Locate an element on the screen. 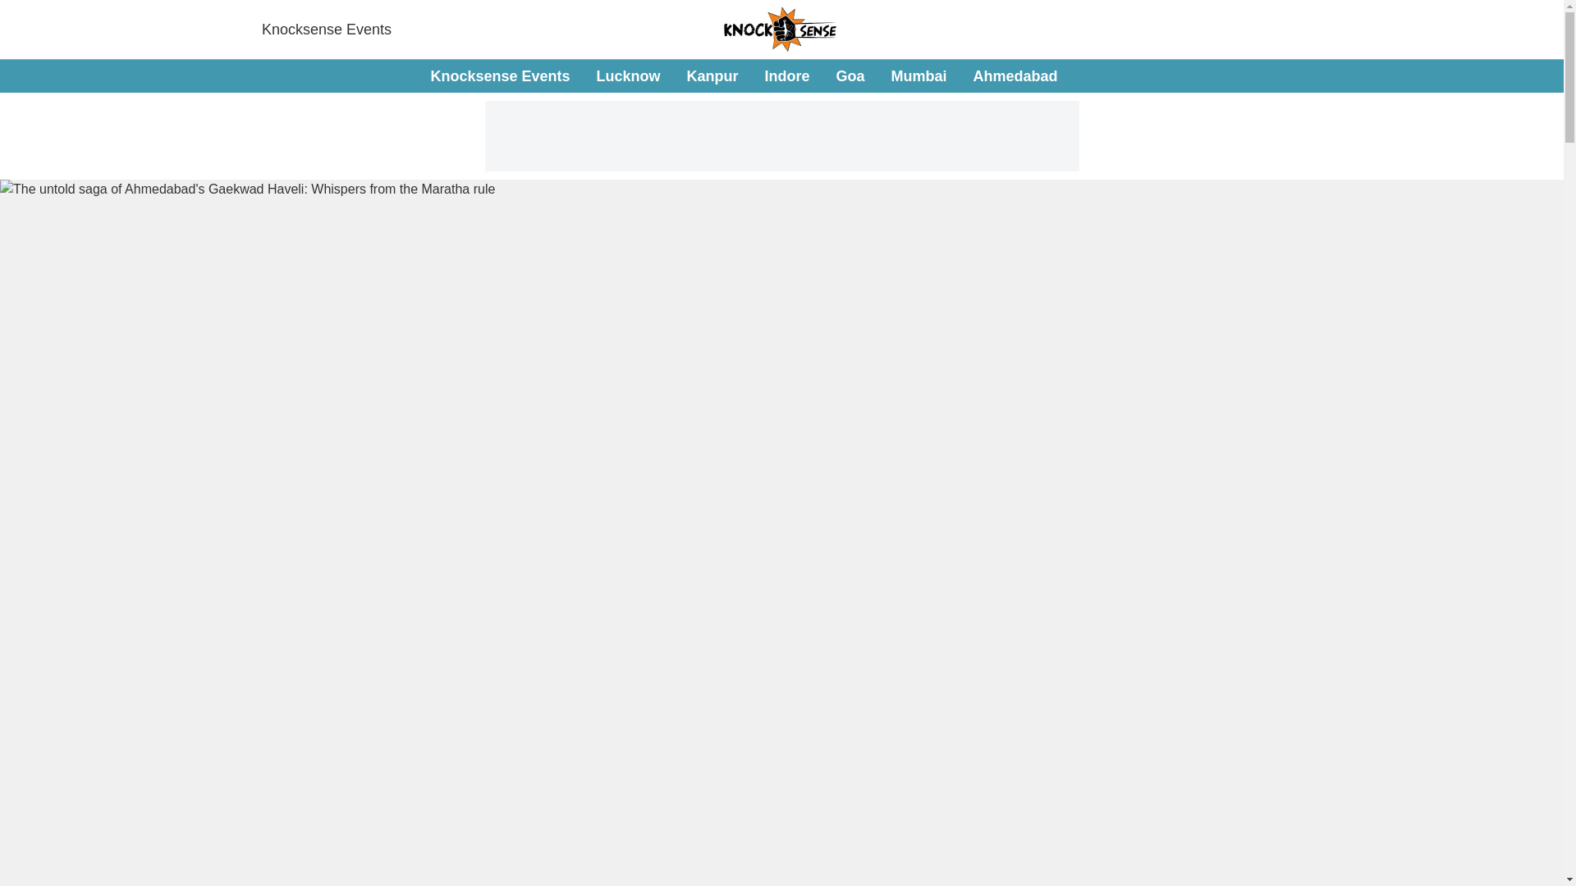 Image resolution: width=1576 pixels, height=886 pixels. Lucknow is located at coordinates (627, 75).